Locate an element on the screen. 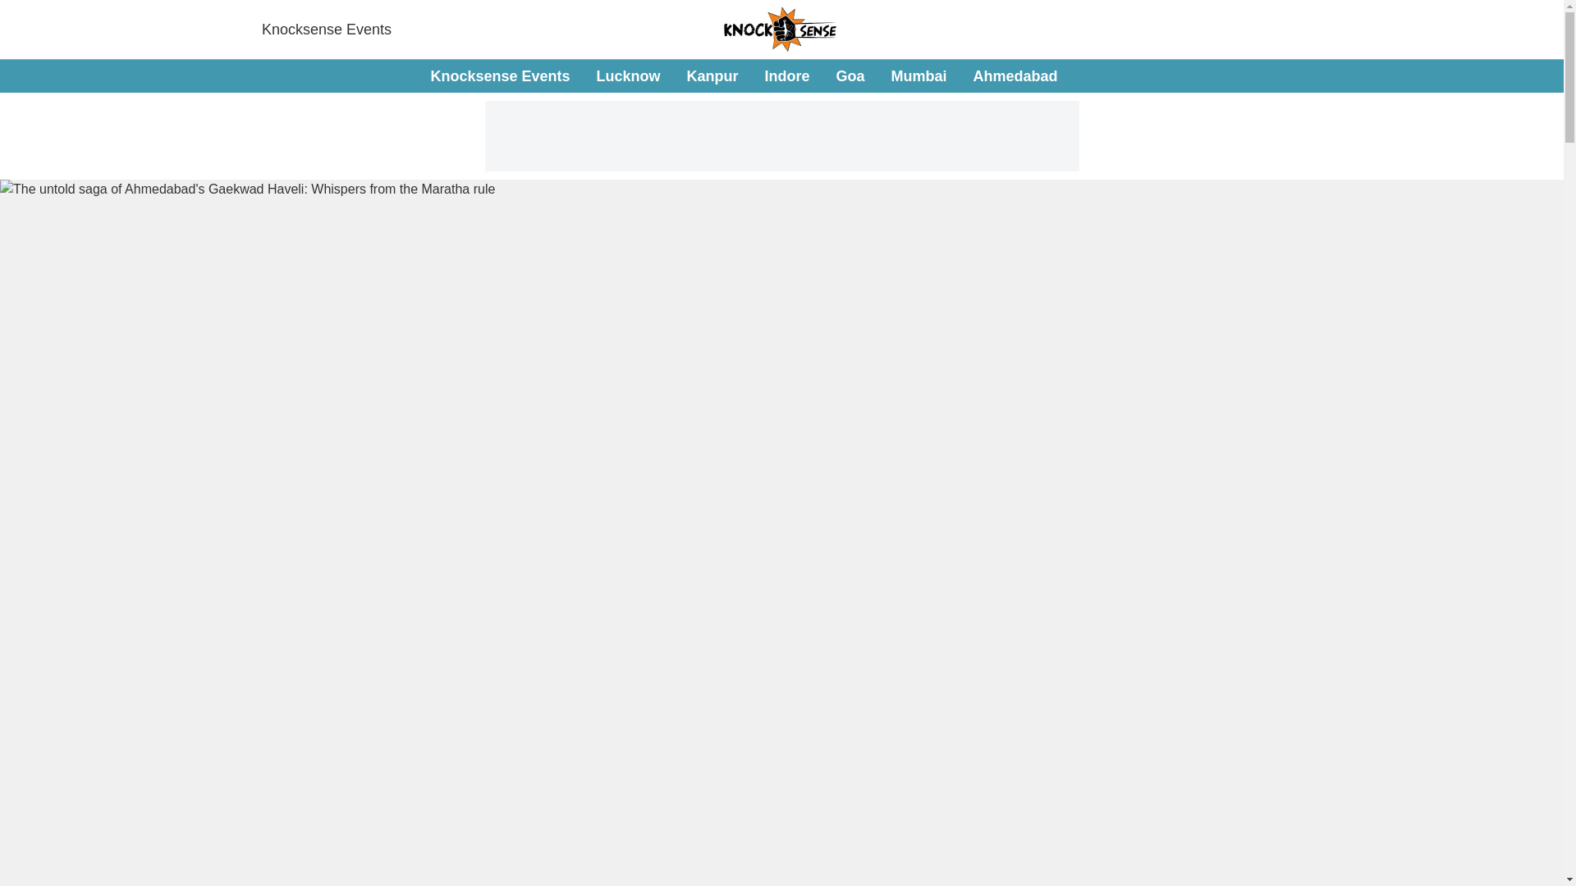 Image resolution: width=1576 pixels, height=886 pixels. Lucknow is located at coordinates (627, 75).